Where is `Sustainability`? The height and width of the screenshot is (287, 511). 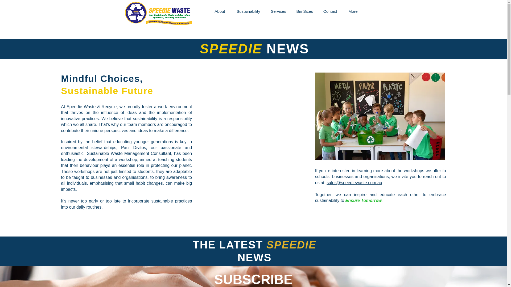
Sustainability is located at coordinates (248, 11).